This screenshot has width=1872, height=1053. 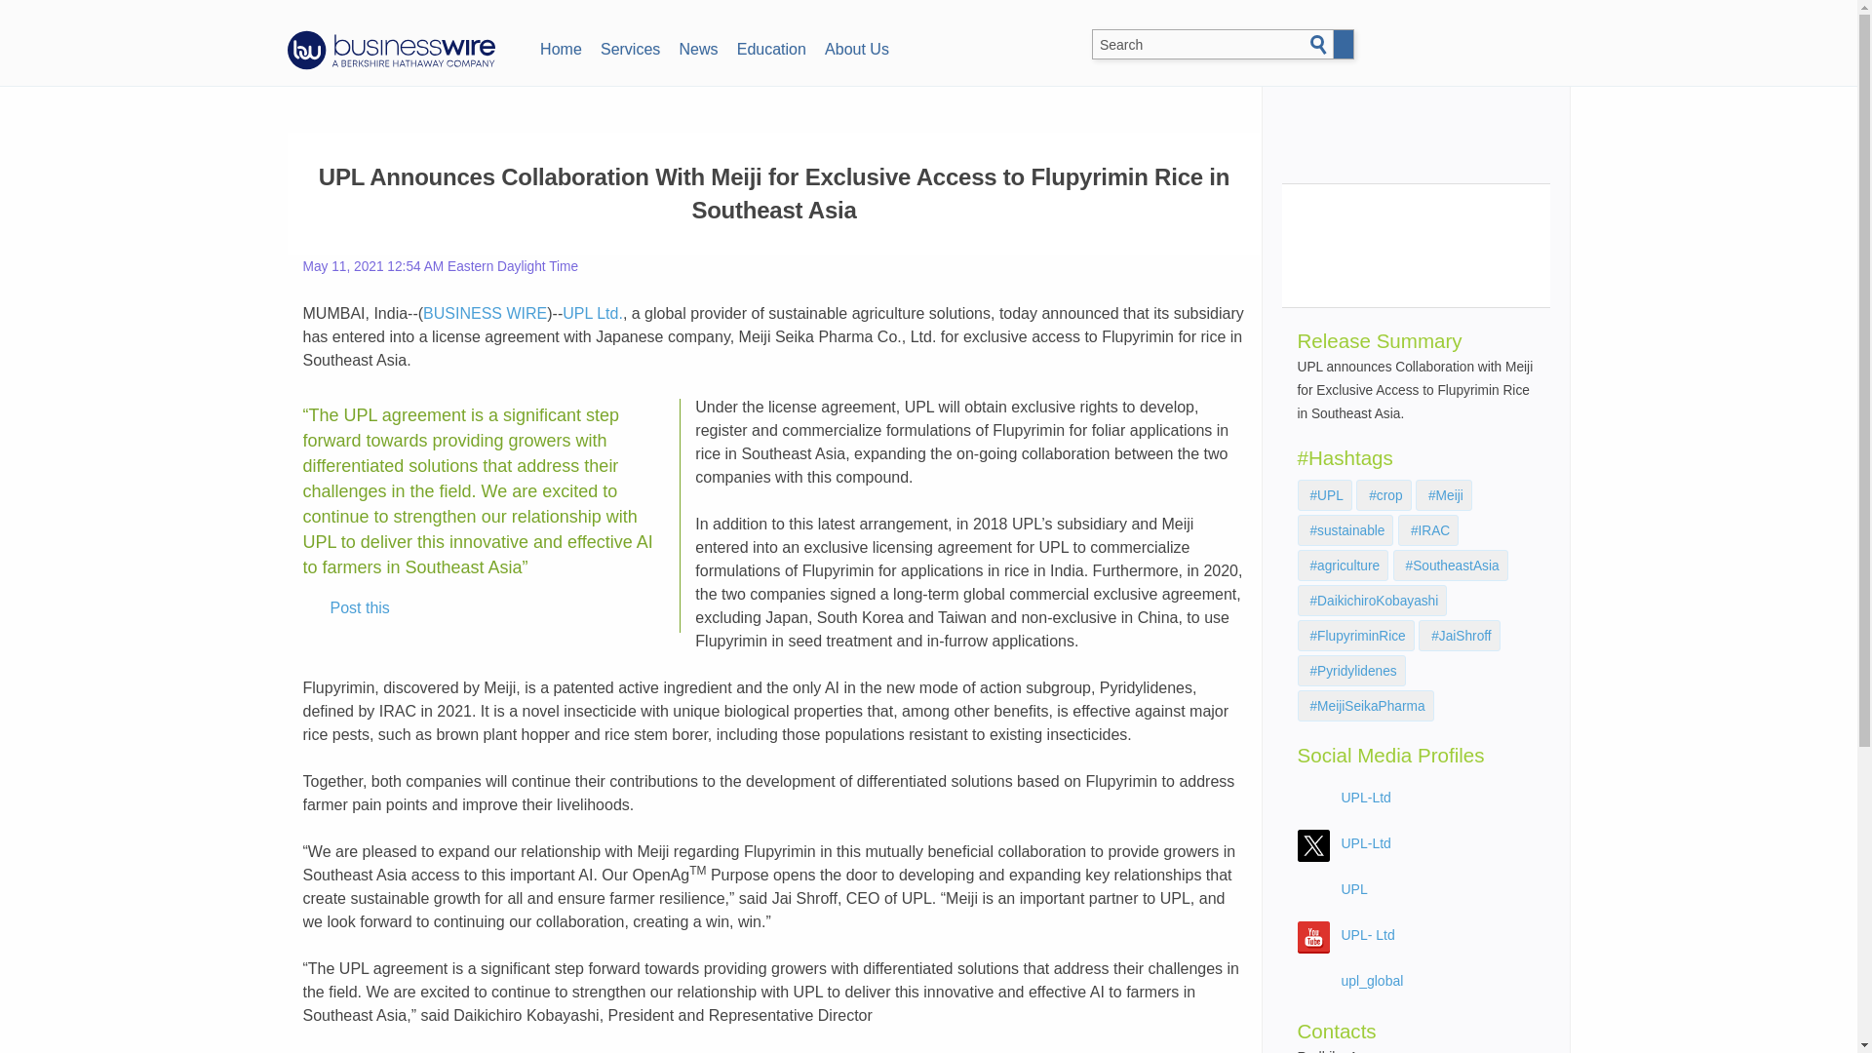 I want to click on UPL-Ltd, so click(x=1366, y=798).